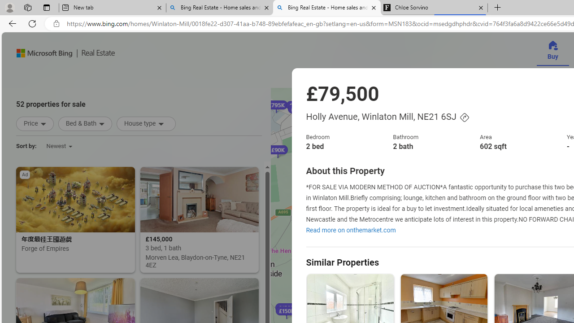  What do you see at coordinates (327, 8) in the screenshot?
I see `Bing Real Estate - Home sales and rental listings` at bounding box center [327, 8].